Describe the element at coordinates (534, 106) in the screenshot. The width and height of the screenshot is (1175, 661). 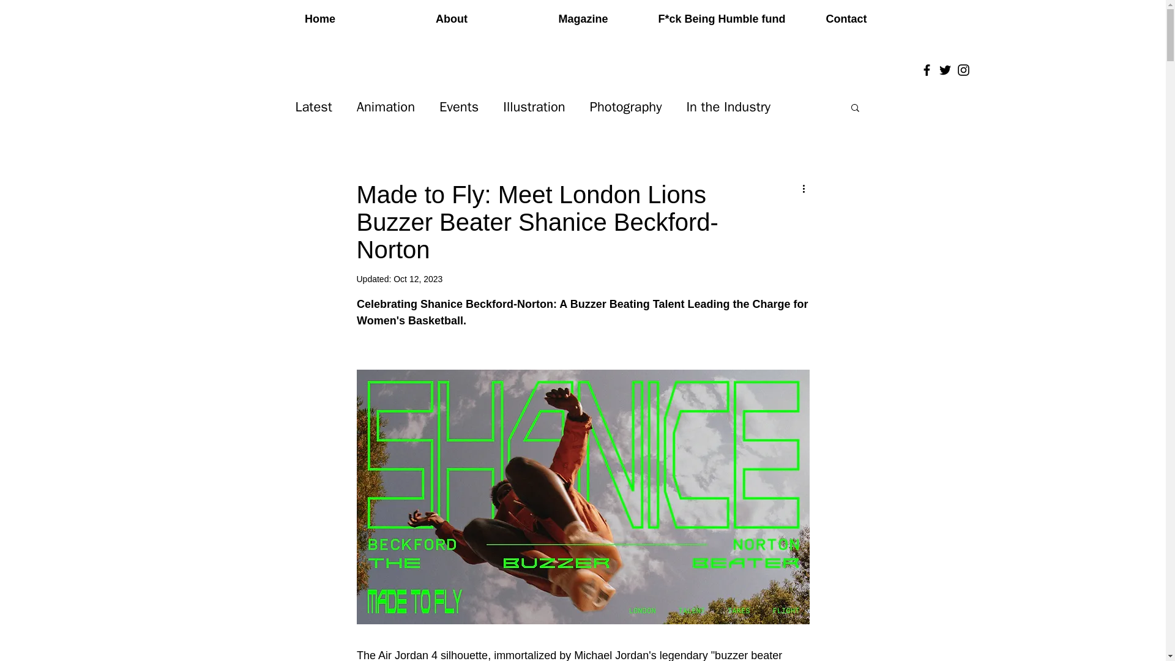
I see `Illustration` at that location.